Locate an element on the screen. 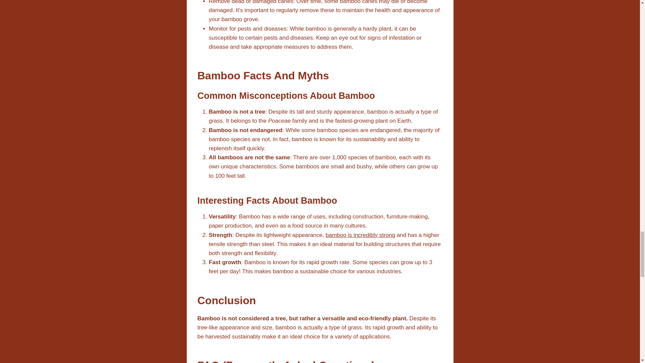 The width and height of the screenshot is (645, 363). bamboo is incredibly strong is located at coordinates (360, 235).